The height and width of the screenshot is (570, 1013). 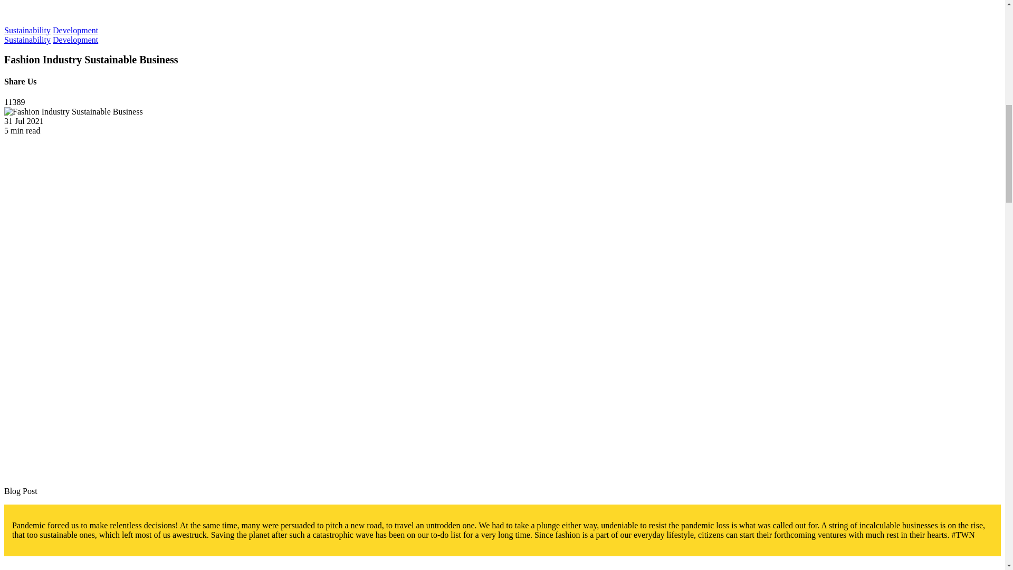 I want to click on Sustainability, so click(x=27, y=40).